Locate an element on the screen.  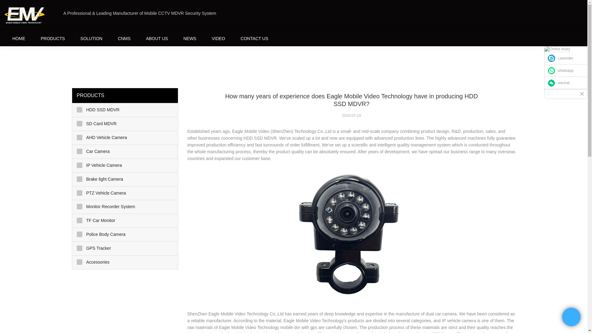
PTZ Vehicle Camera is located at coordinates (125, 193).